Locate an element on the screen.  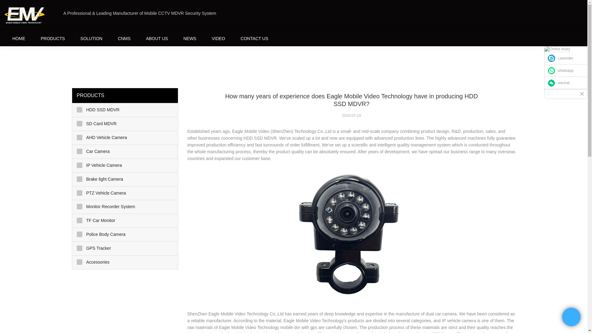
PTZ Vehicle Camera is located at coordinates (125, 193).